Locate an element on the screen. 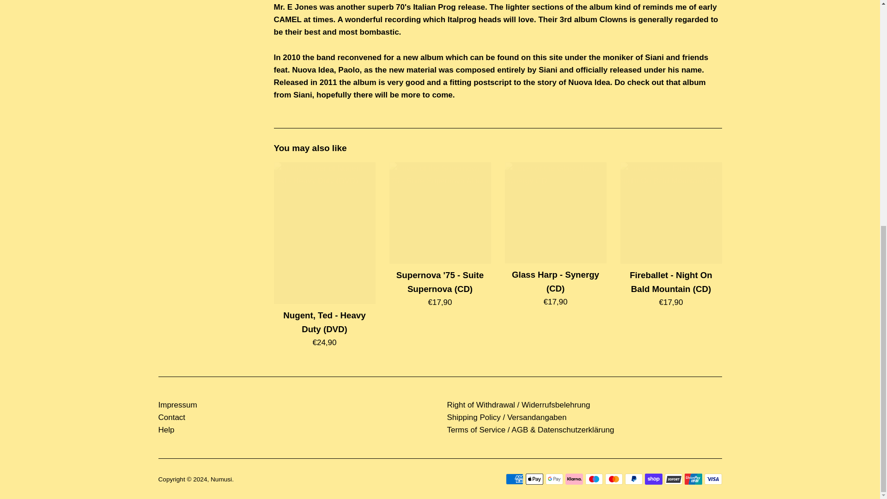 This screenshot has height=499, width=887. Google Pay is located at coordinates (553, 479).